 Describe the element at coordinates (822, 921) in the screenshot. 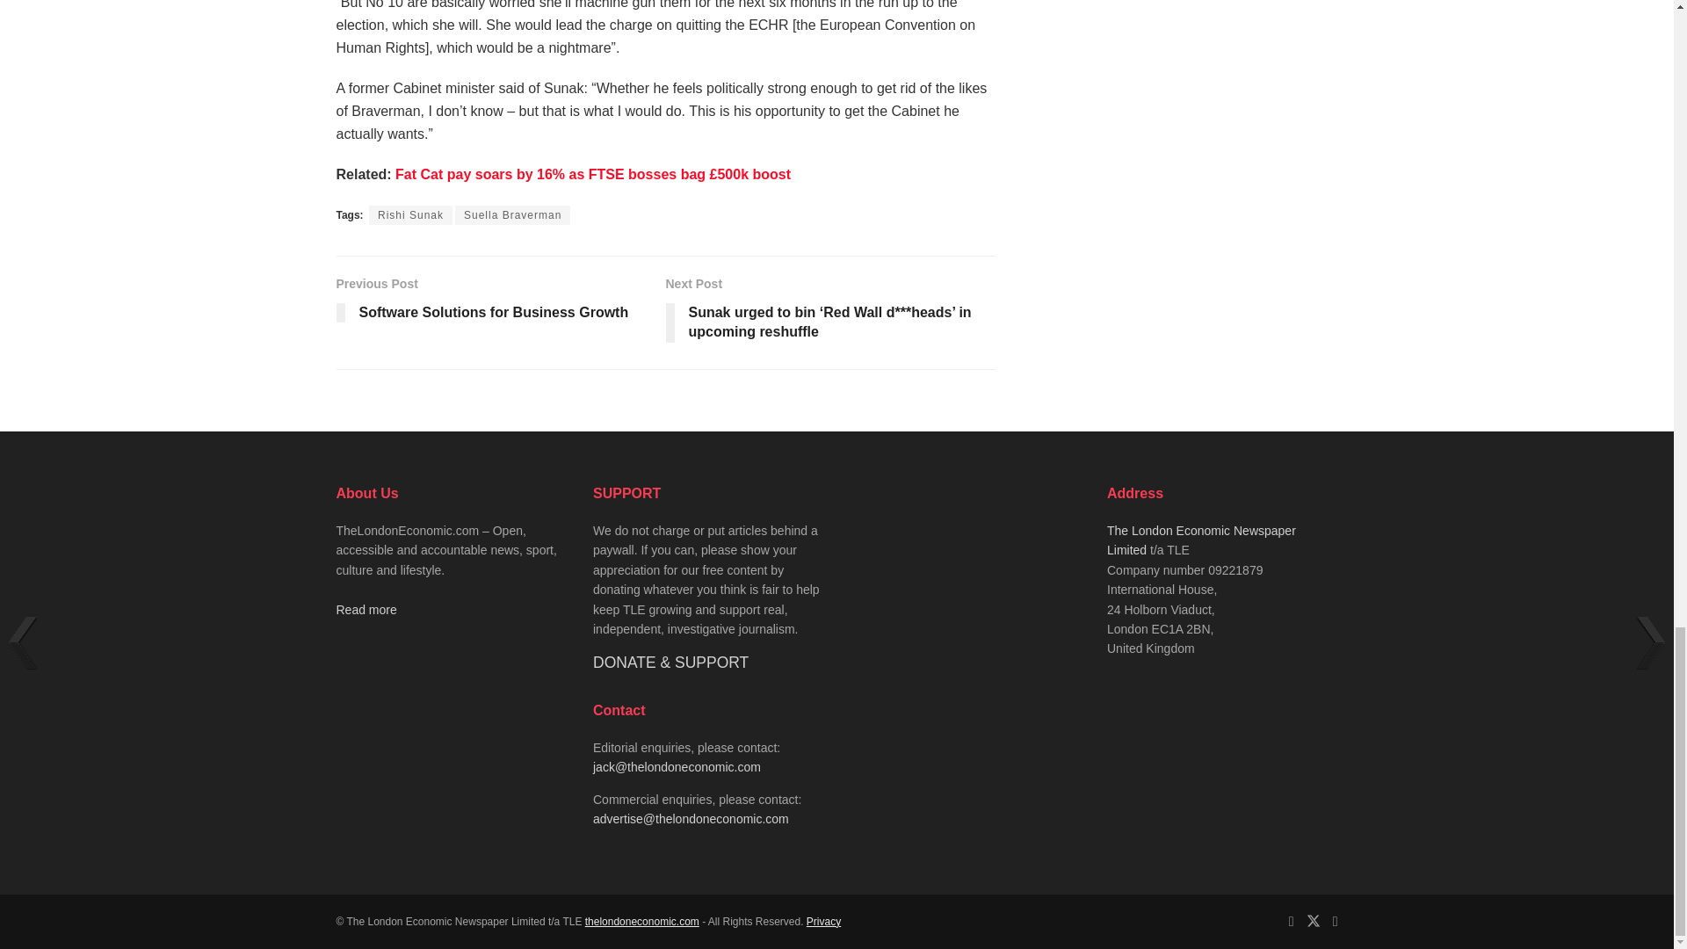

I see `Privacy` at that location.